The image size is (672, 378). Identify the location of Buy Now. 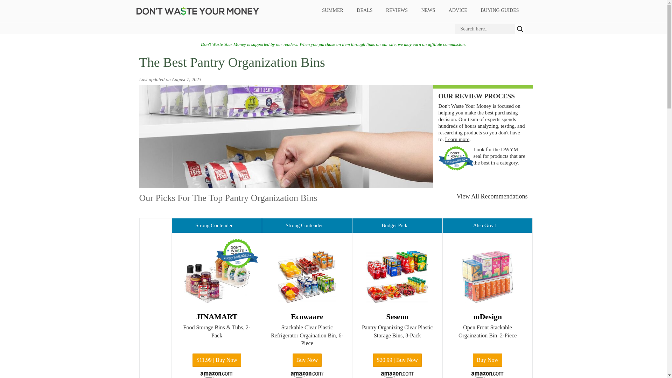
(487, 360).